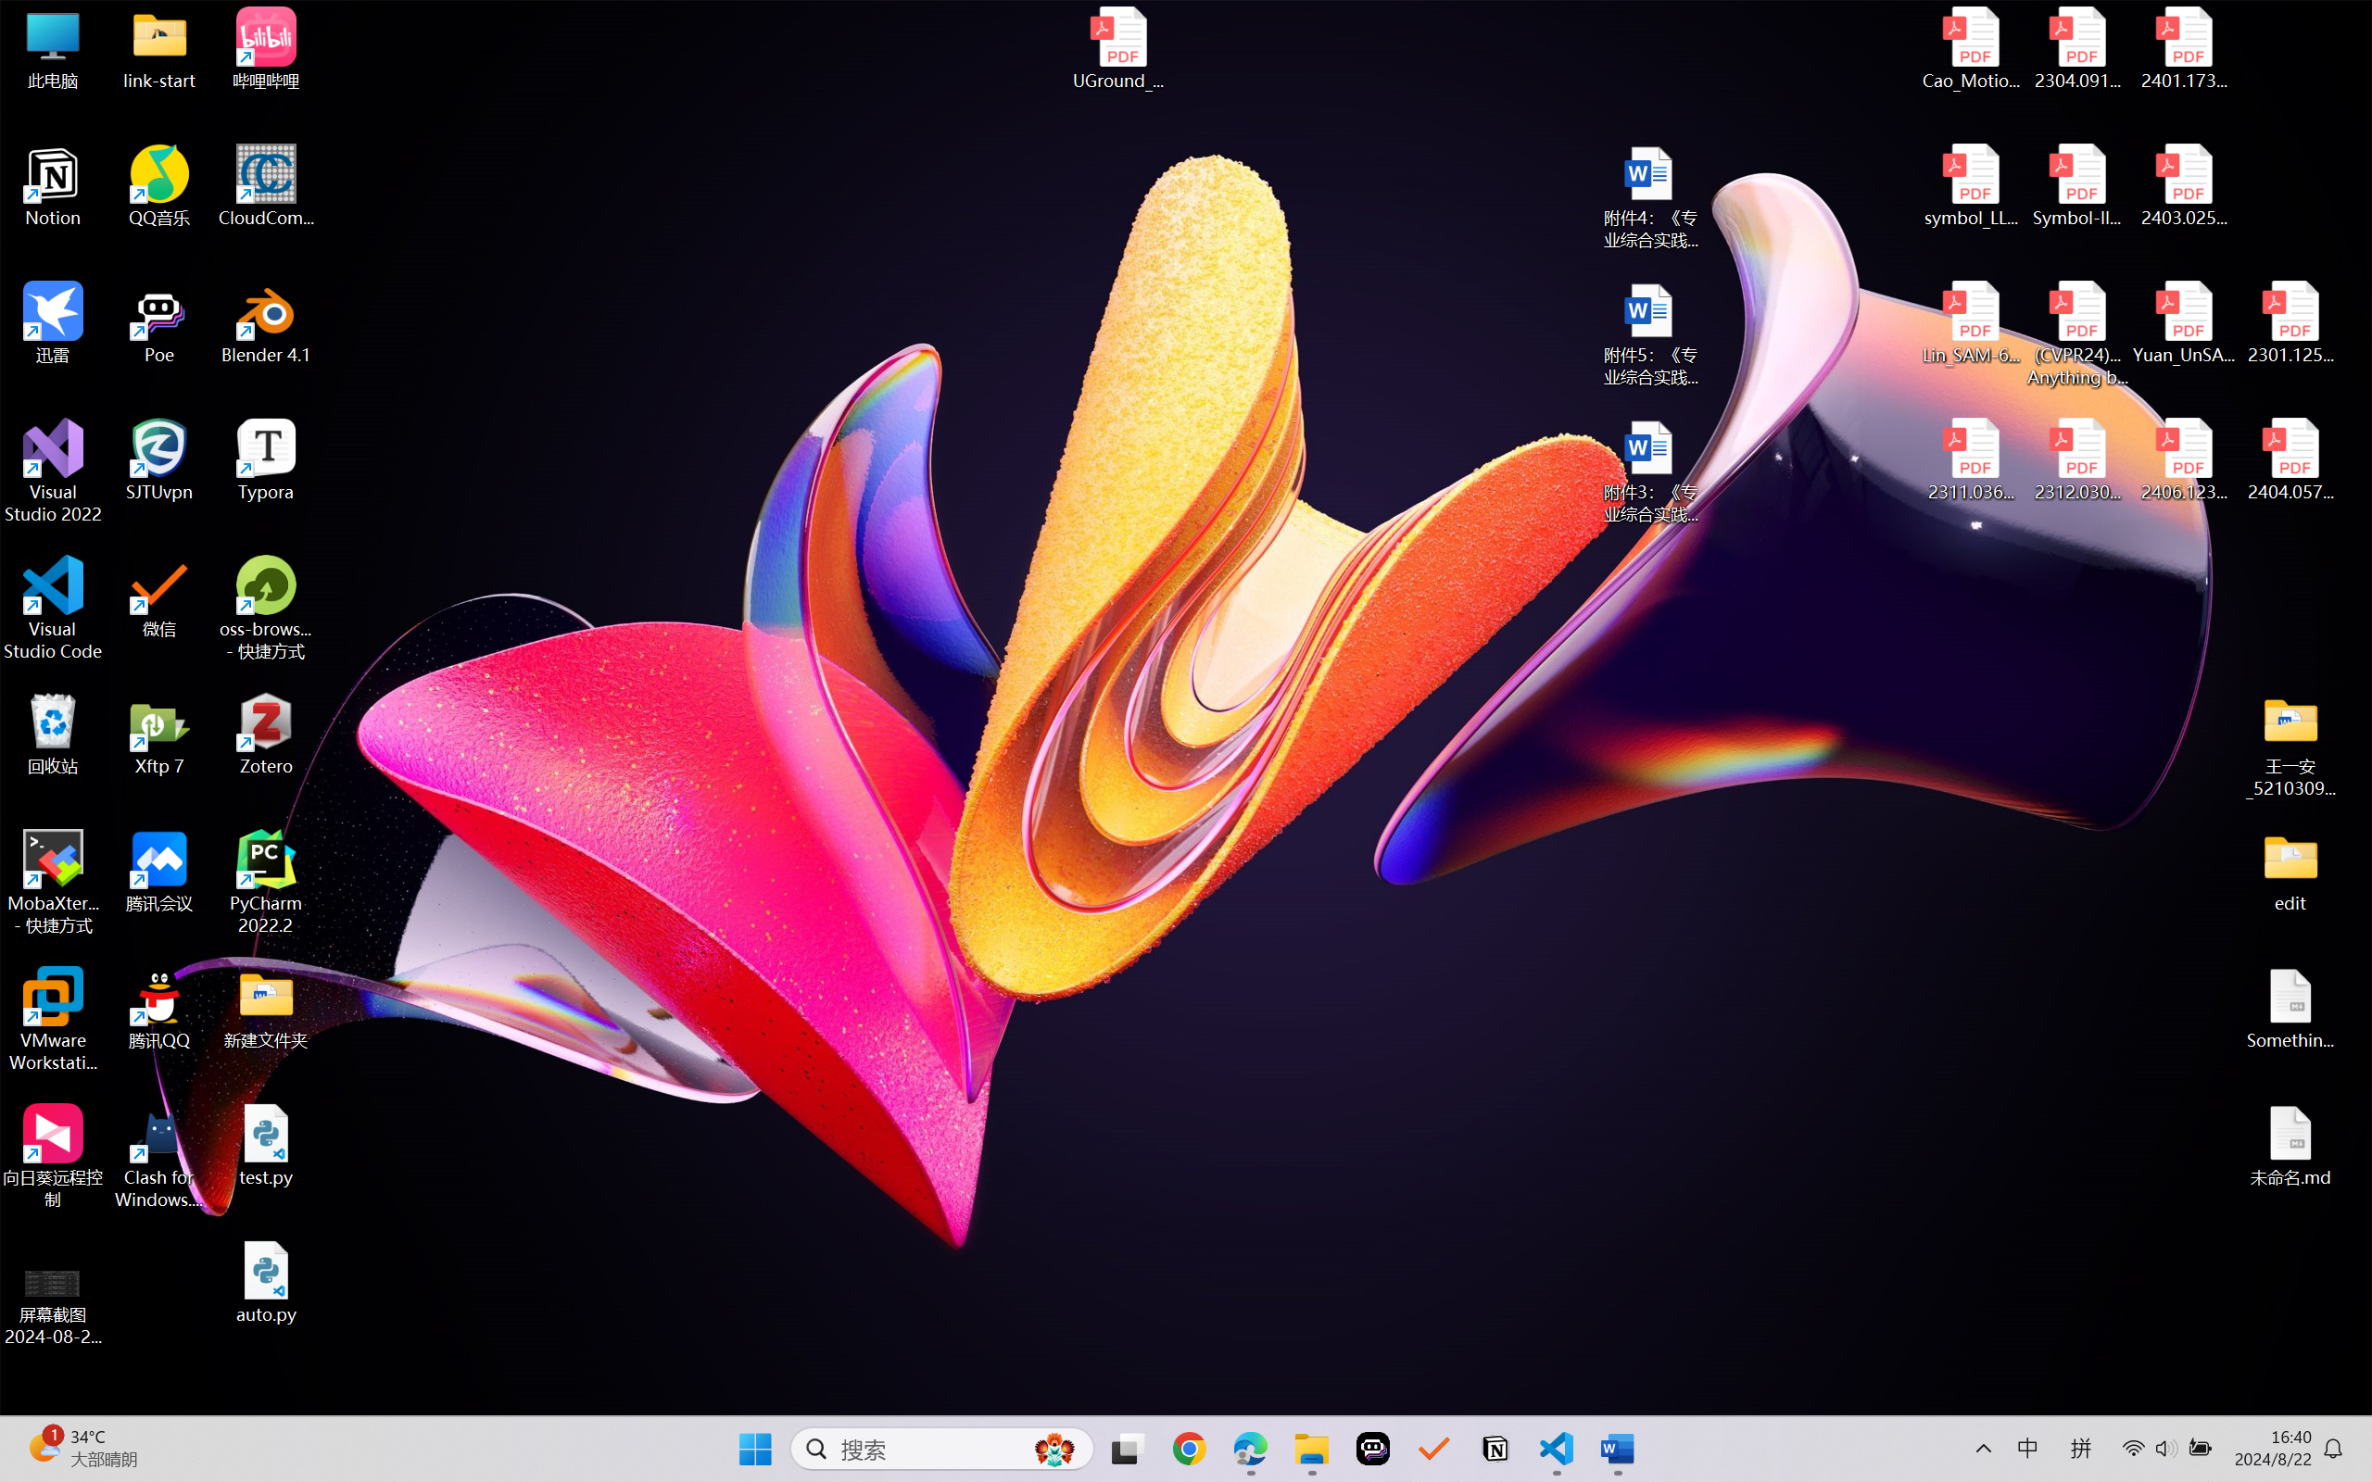 Image resolution: width=2372 pixels, height=1482 pixels. Describe the element at coordinates (1373, 1449) in the screenshot. I see `Poe` at that location.